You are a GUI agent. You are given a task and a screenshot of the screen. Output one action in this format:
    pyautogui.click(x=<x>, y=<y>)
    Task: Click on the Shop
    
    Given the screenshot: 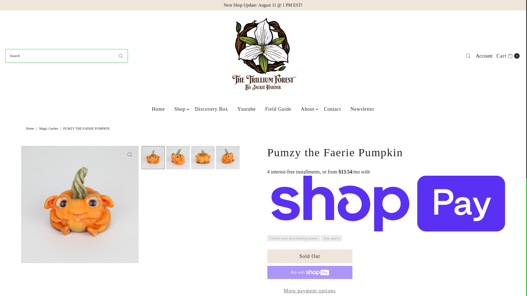 What is the action you would take?
    pyautogui.click(x=180, y=109)
    